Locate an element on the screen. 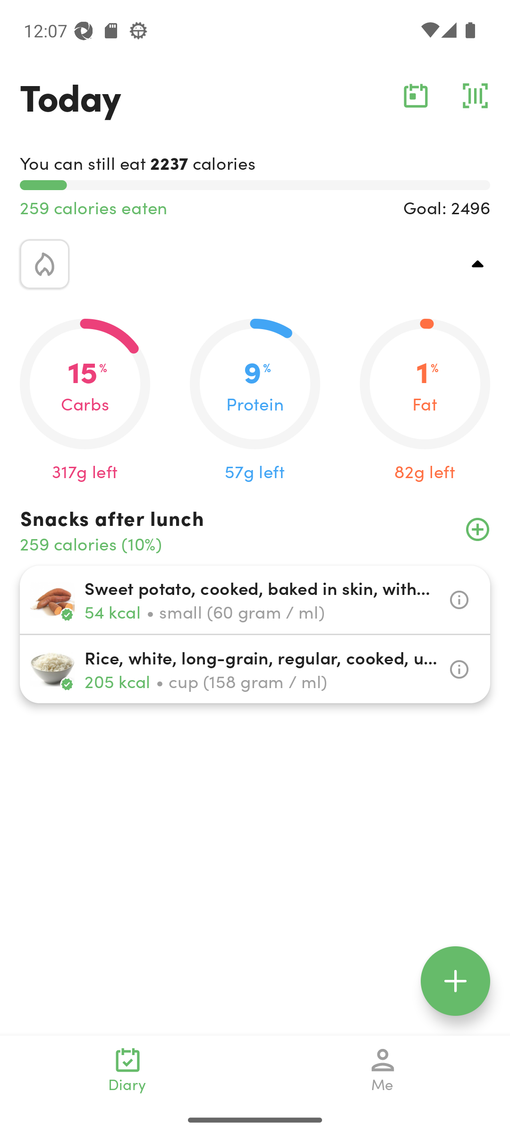 This screenshot has width=510, height=1135. floating_action_icon is located at coordinates (455, 981).